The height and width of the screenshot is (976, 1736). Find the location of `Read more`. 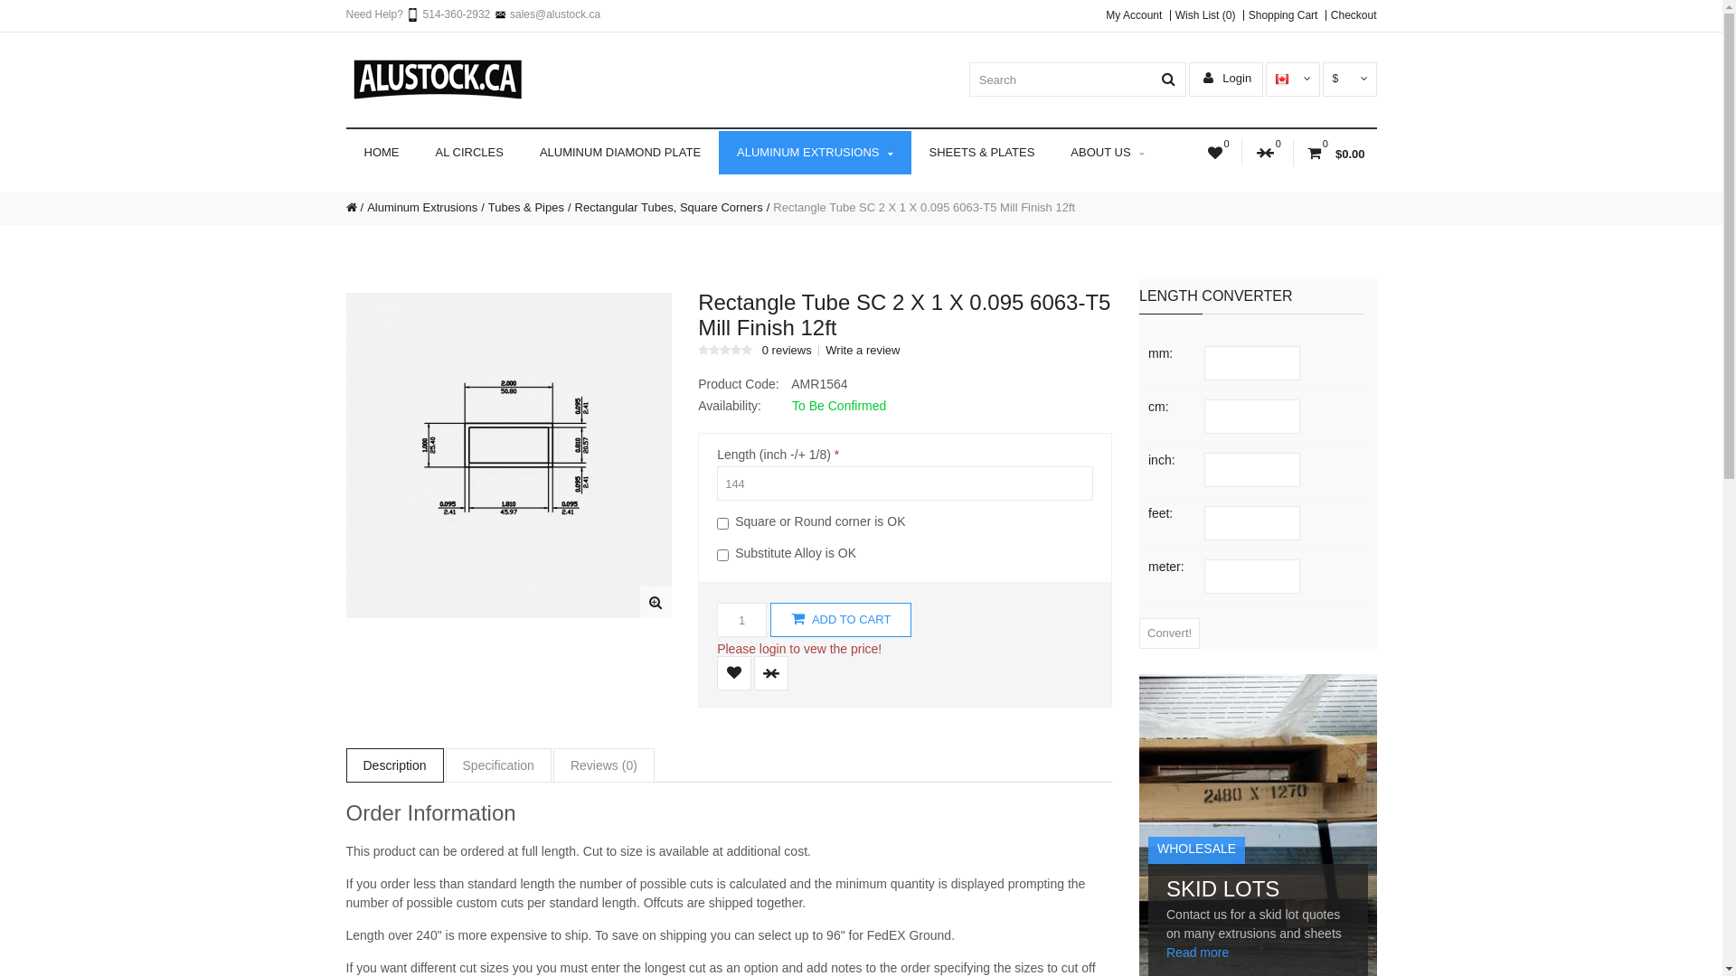

Read more is located at coordinates (1197, 953).